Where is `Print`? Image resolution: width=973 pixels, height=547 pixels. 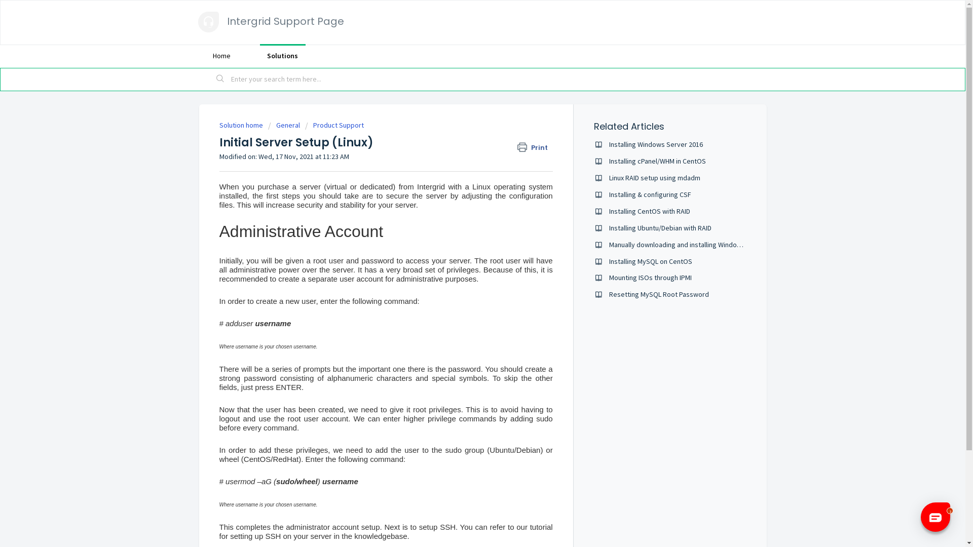 Print is located at coordinates (535, 148).